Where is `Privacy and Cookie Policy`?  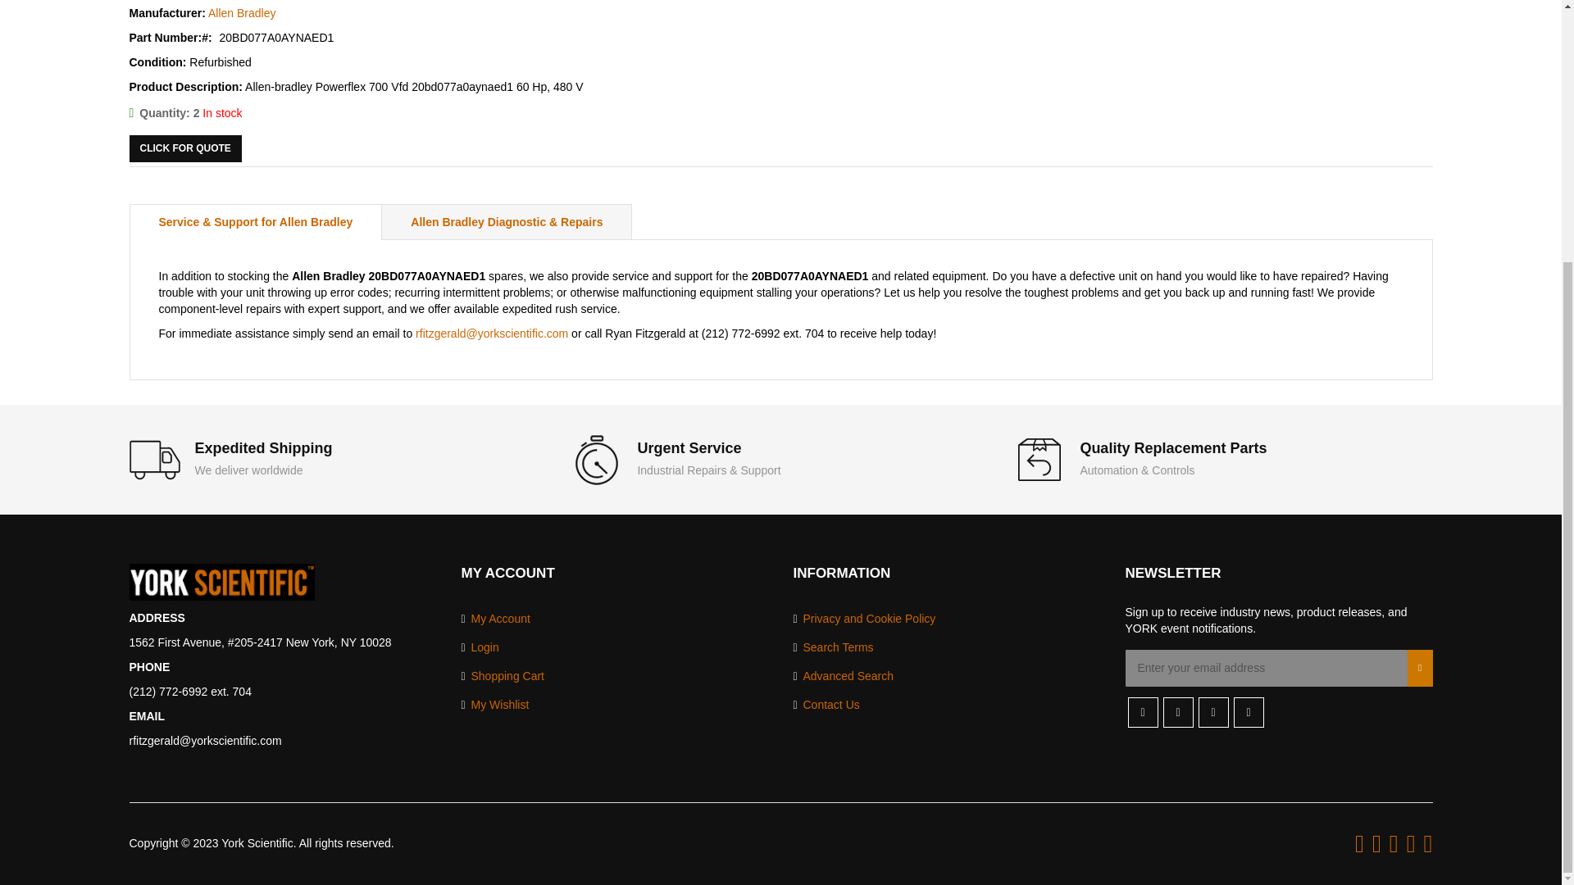
Privacy and Cookie Policy is located at coordinates (864, 619).